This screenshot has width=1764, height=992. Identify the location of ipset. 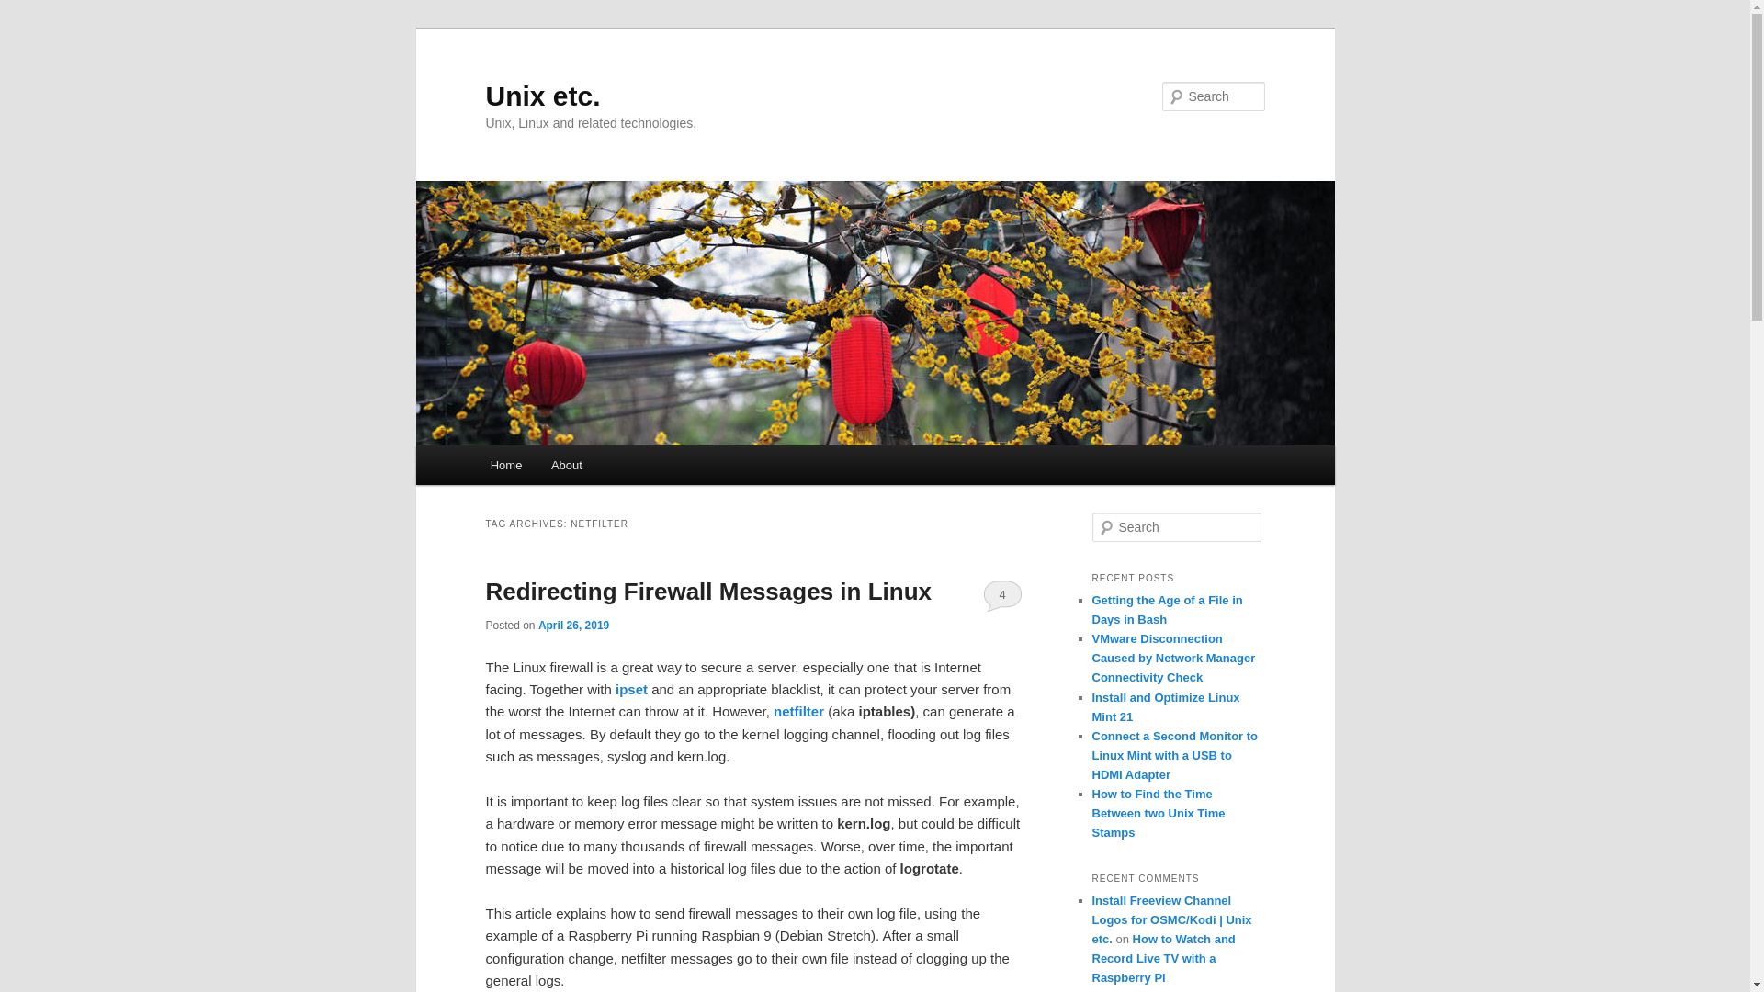
(631, 689).